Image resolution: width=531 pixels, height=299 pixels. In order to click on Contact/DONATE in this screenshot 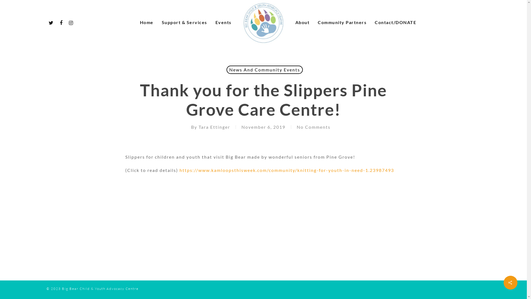, I will do `click(395, 22)`.